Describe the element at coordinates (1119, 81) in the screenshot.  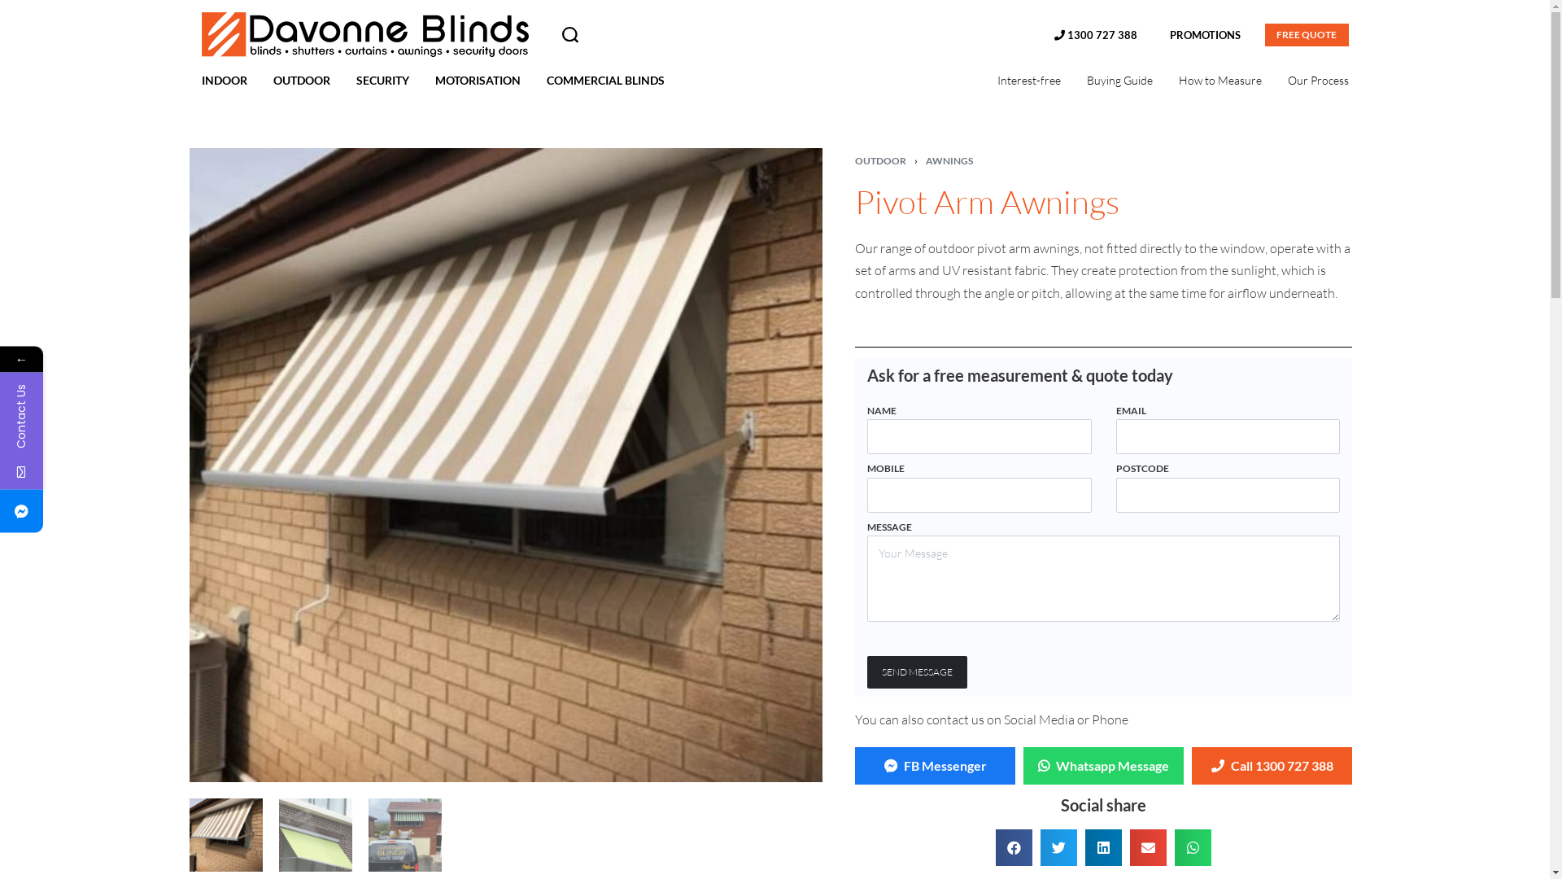
I see `Buying Guide` at that location.